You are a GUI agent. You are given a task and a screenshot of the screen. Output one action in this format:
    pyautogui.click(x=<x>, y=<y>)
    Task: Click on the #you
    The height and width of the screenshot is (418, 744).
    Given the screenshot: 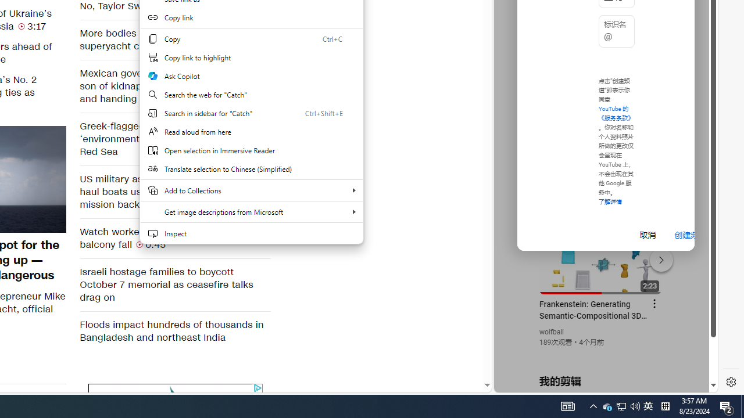 What is the action you would take?
    pyautogui.click(x=601, y=255)
    